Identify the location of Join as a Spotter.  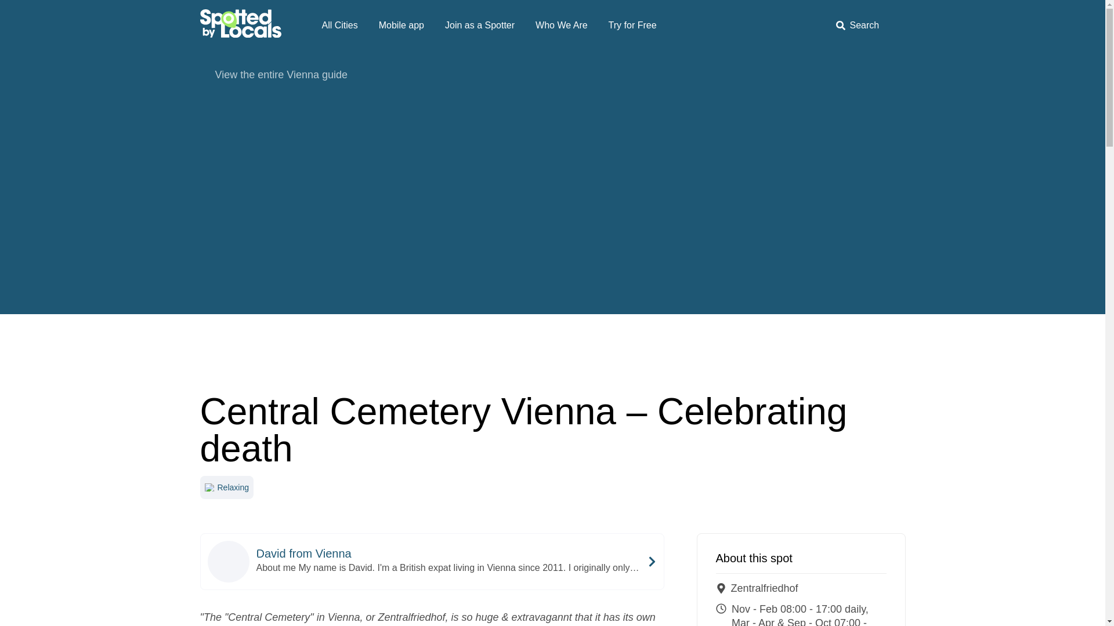
(479, 26).